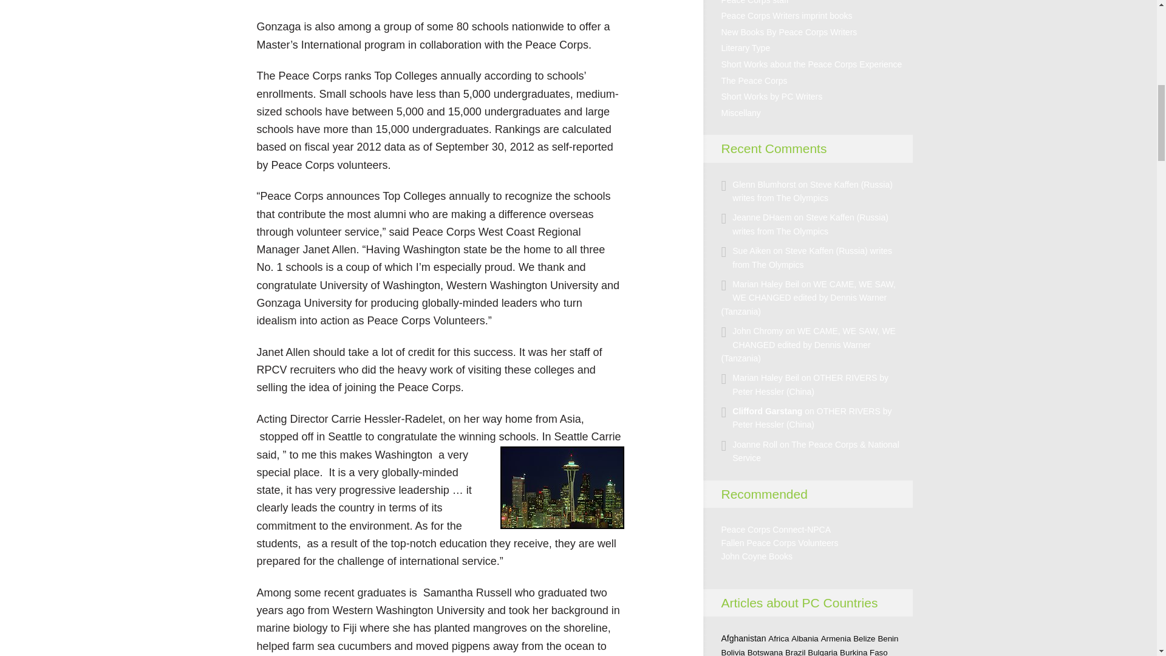  What do you see at coordinates (864, 639) in the screenshot?
I see `11 topics` at bounding box center [864, 639].